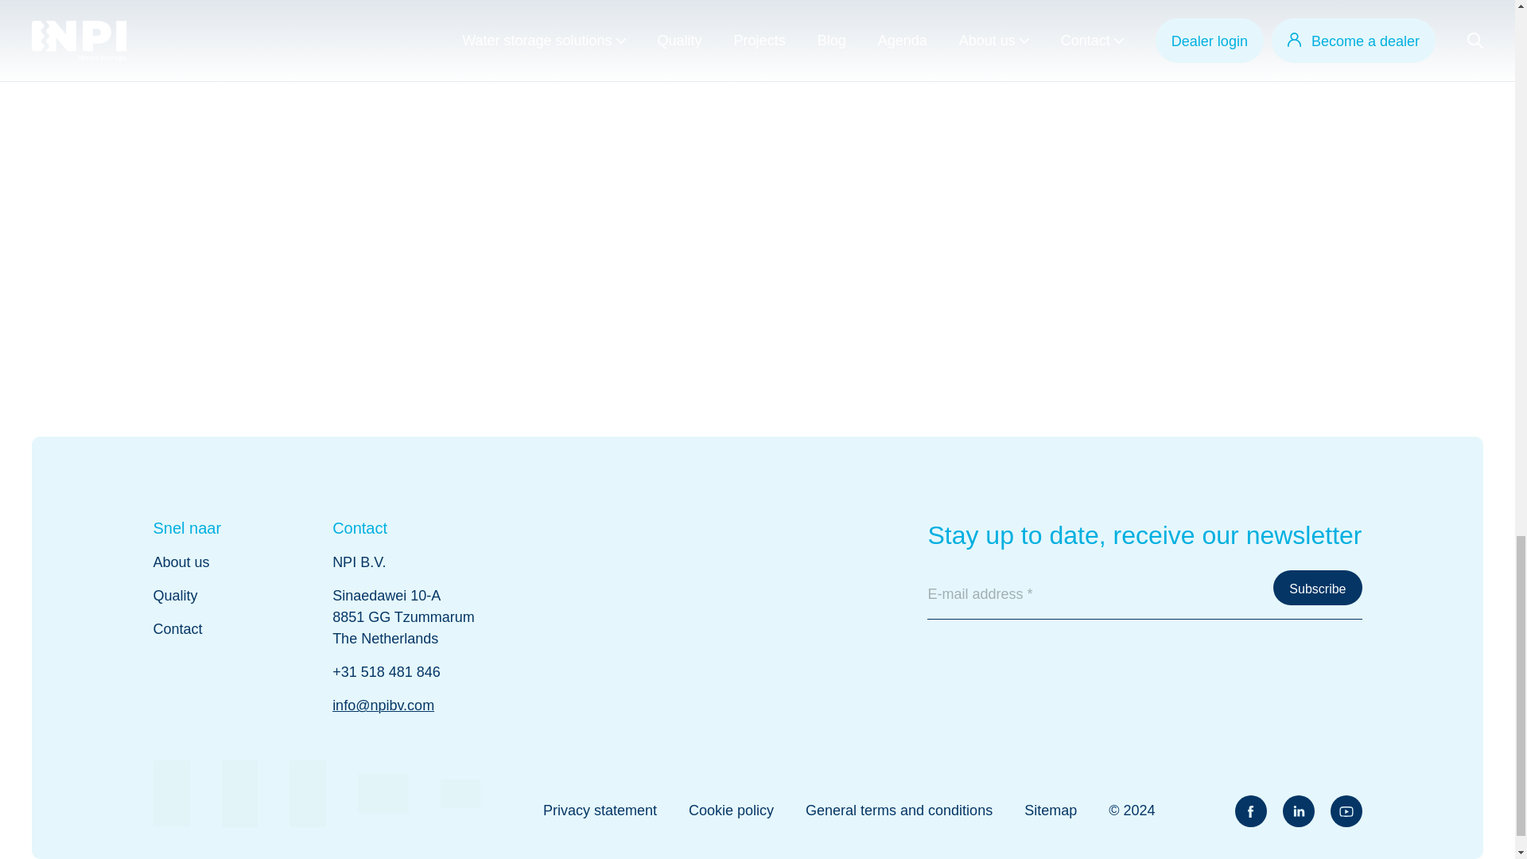 This screenshot has height=859, width=1527. I want to click on LinkedIn, so click(1298, 811).